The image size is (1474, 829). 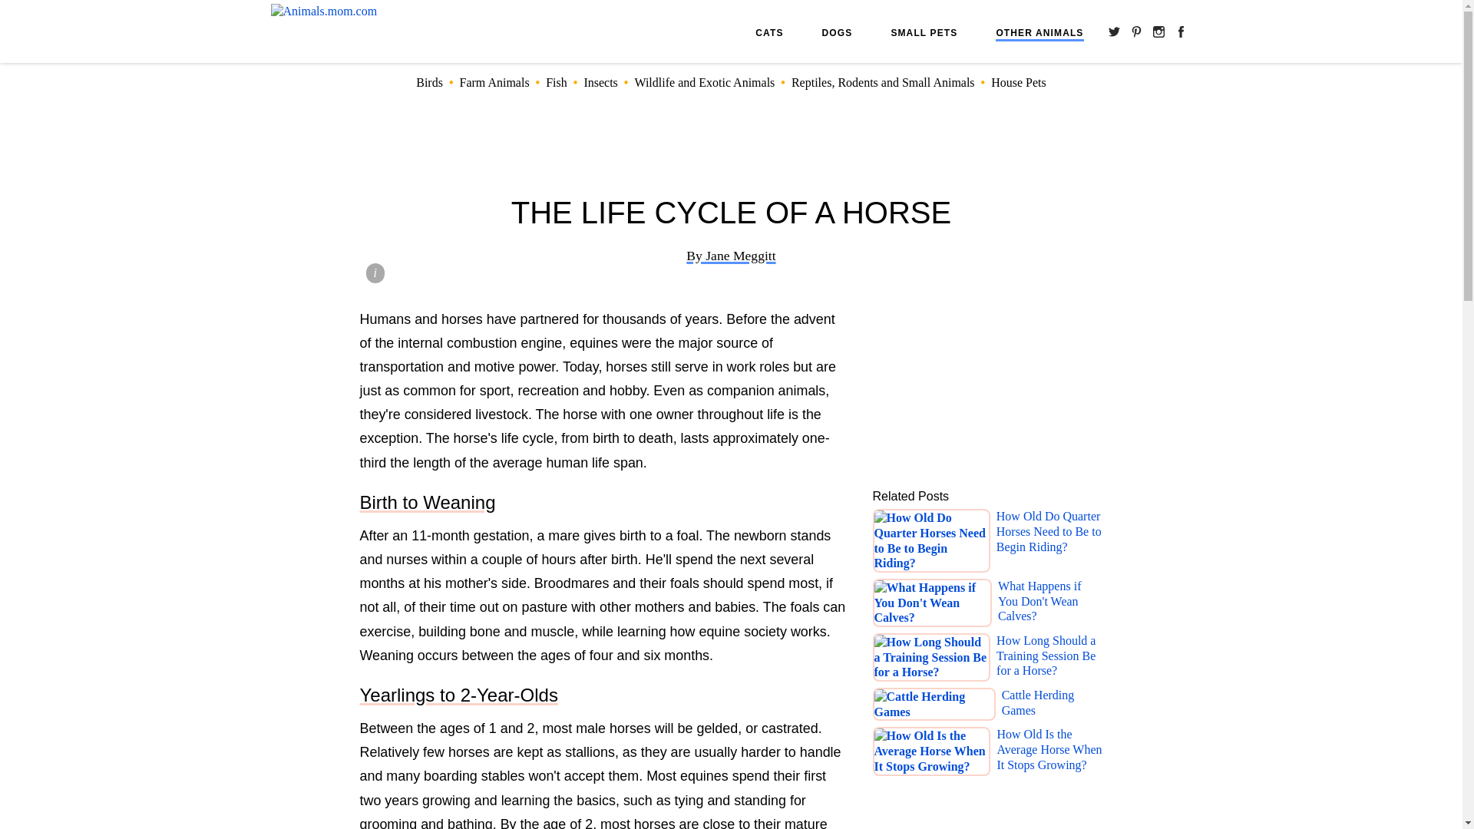 I want to click on Wildlife and Exotic Animals, so click(x=704, y=82).